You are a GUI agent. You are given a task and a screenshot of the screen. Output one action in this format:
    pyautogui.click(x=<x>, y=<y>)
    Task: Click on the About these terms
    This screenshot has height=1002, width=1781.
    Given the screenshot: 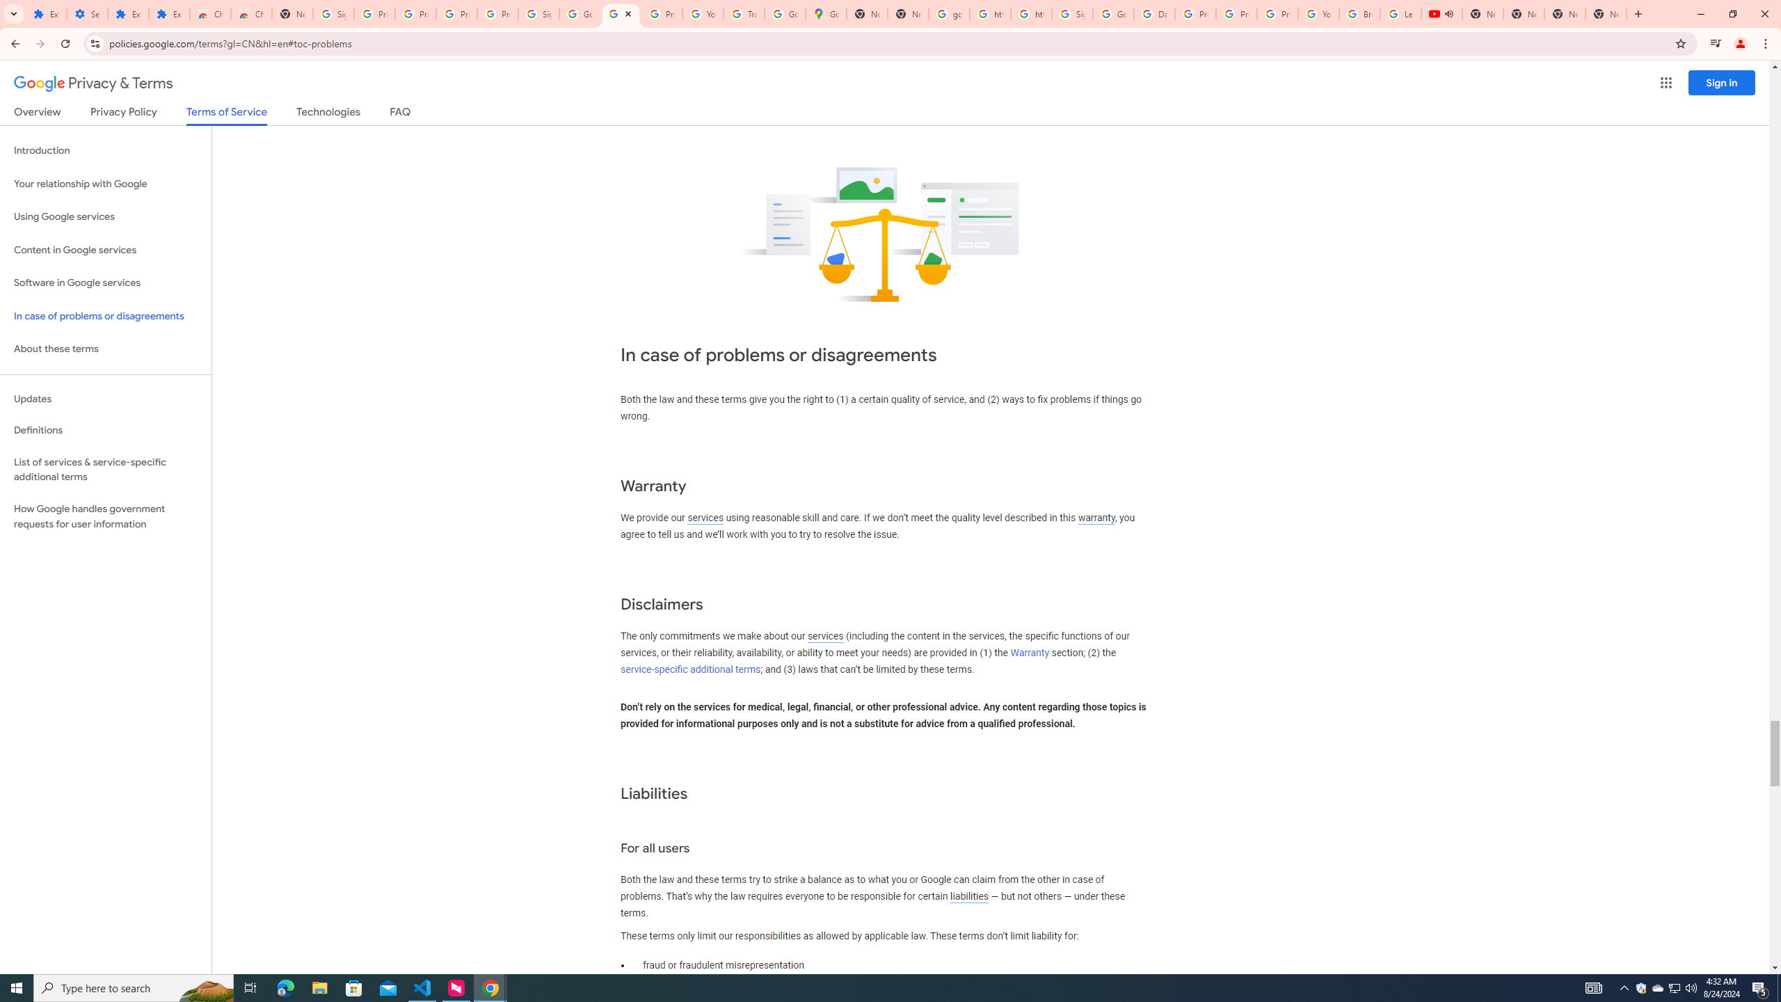 What is the action you would take?
    pyautogui.click(x=106, y=349)
    